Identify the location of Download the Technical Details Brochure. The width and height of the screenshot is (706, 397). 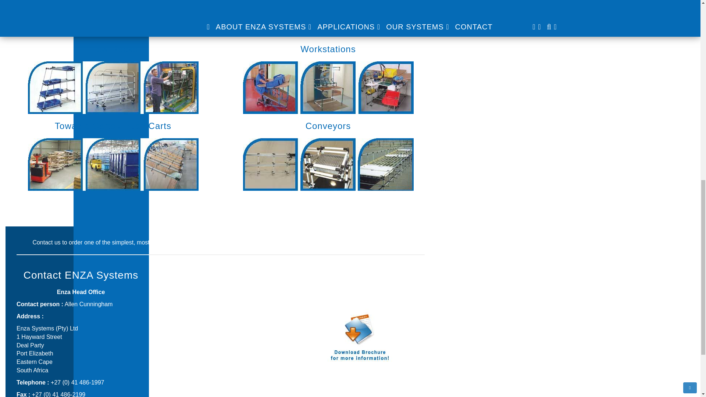
(360, 392).